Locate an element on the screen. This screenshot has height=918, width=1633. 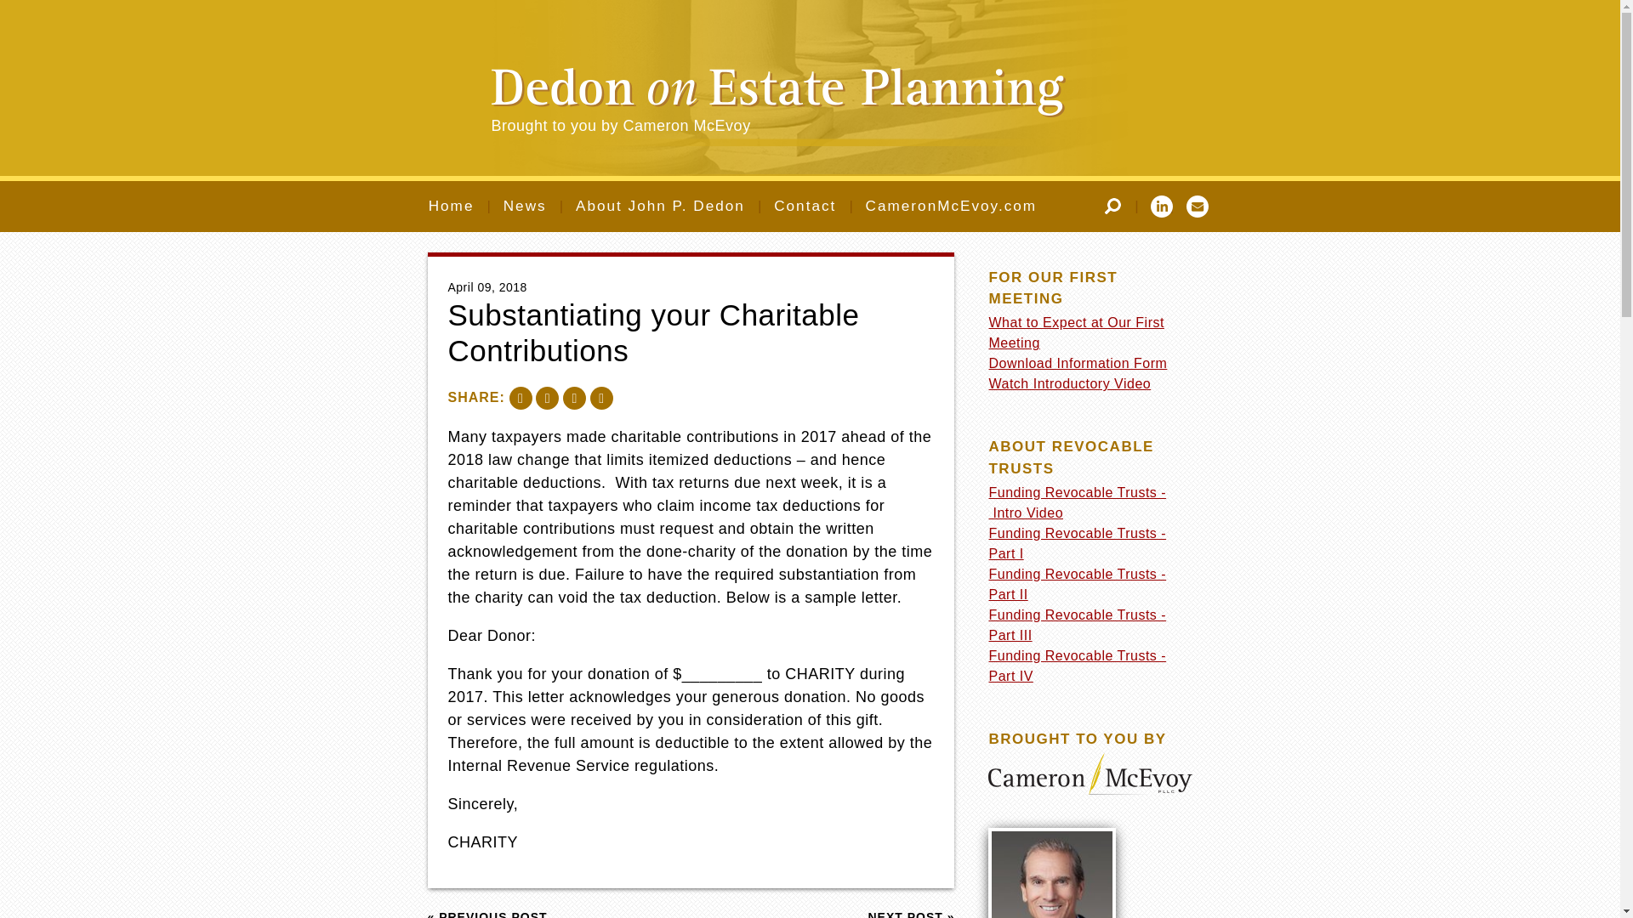
About John P. Dedon is located at coordinates (660, 206).